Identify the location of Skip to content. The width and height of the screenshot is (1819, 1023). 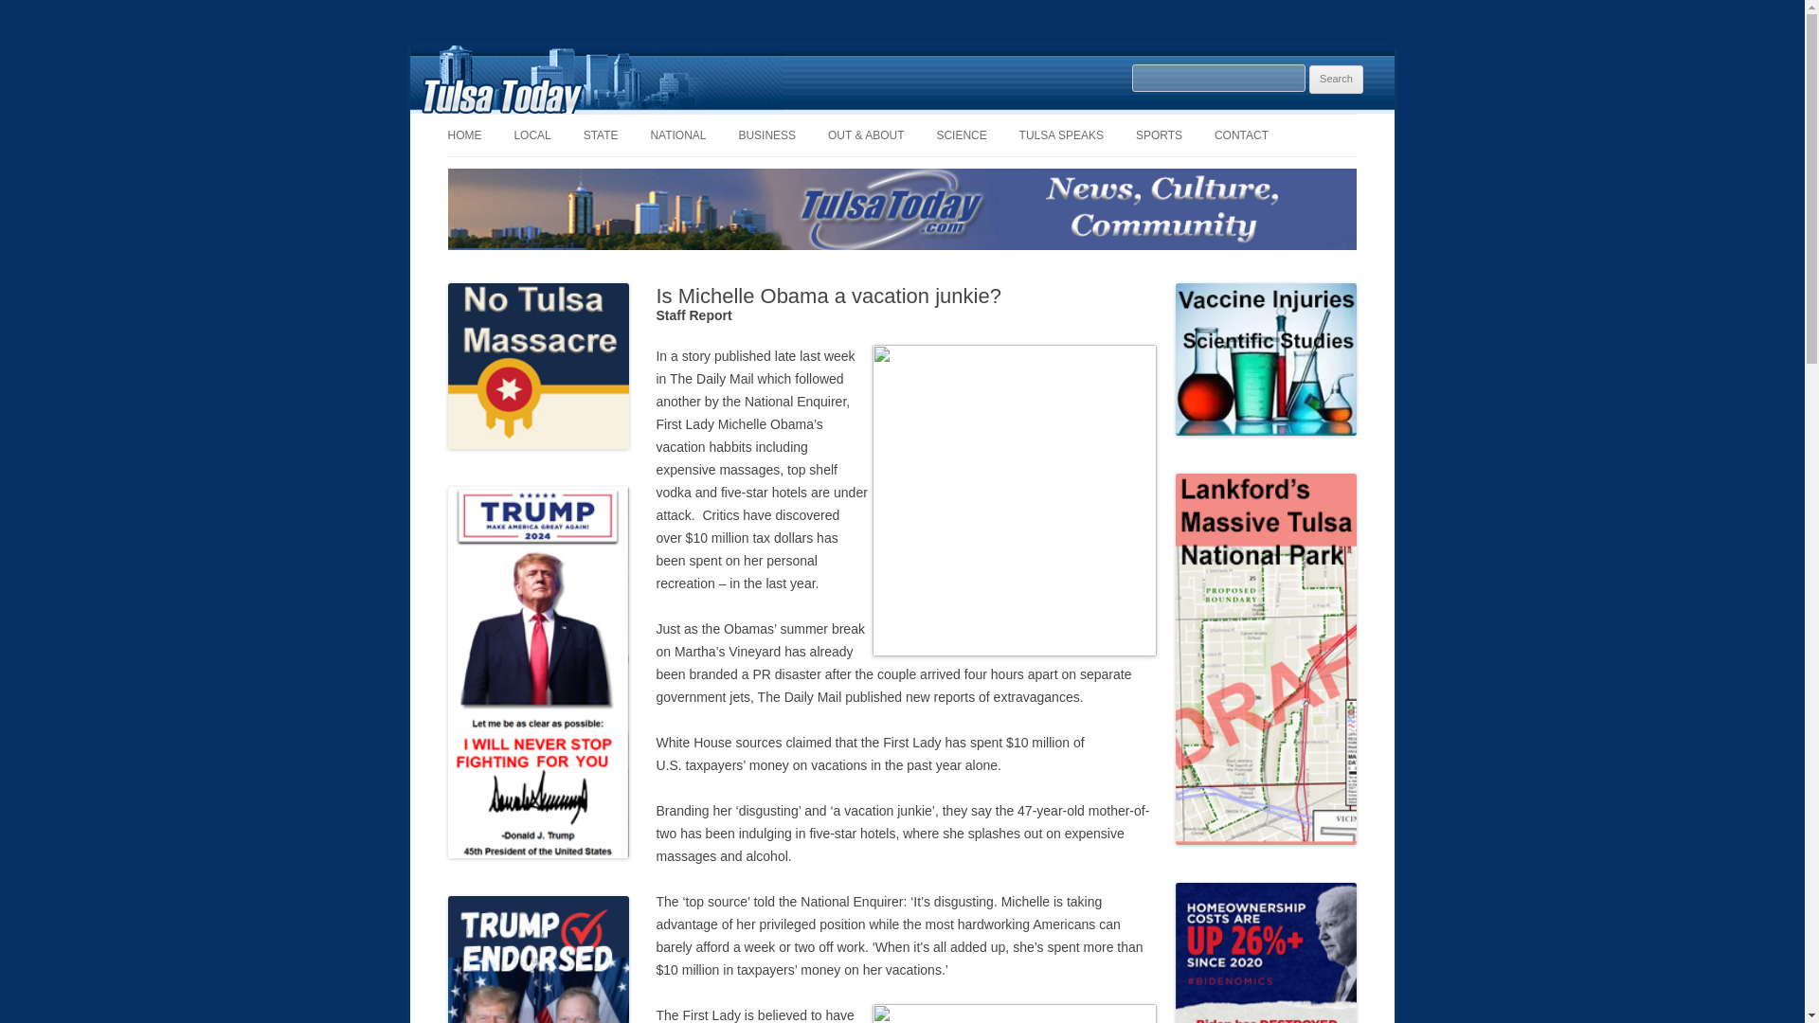
(946, 119).